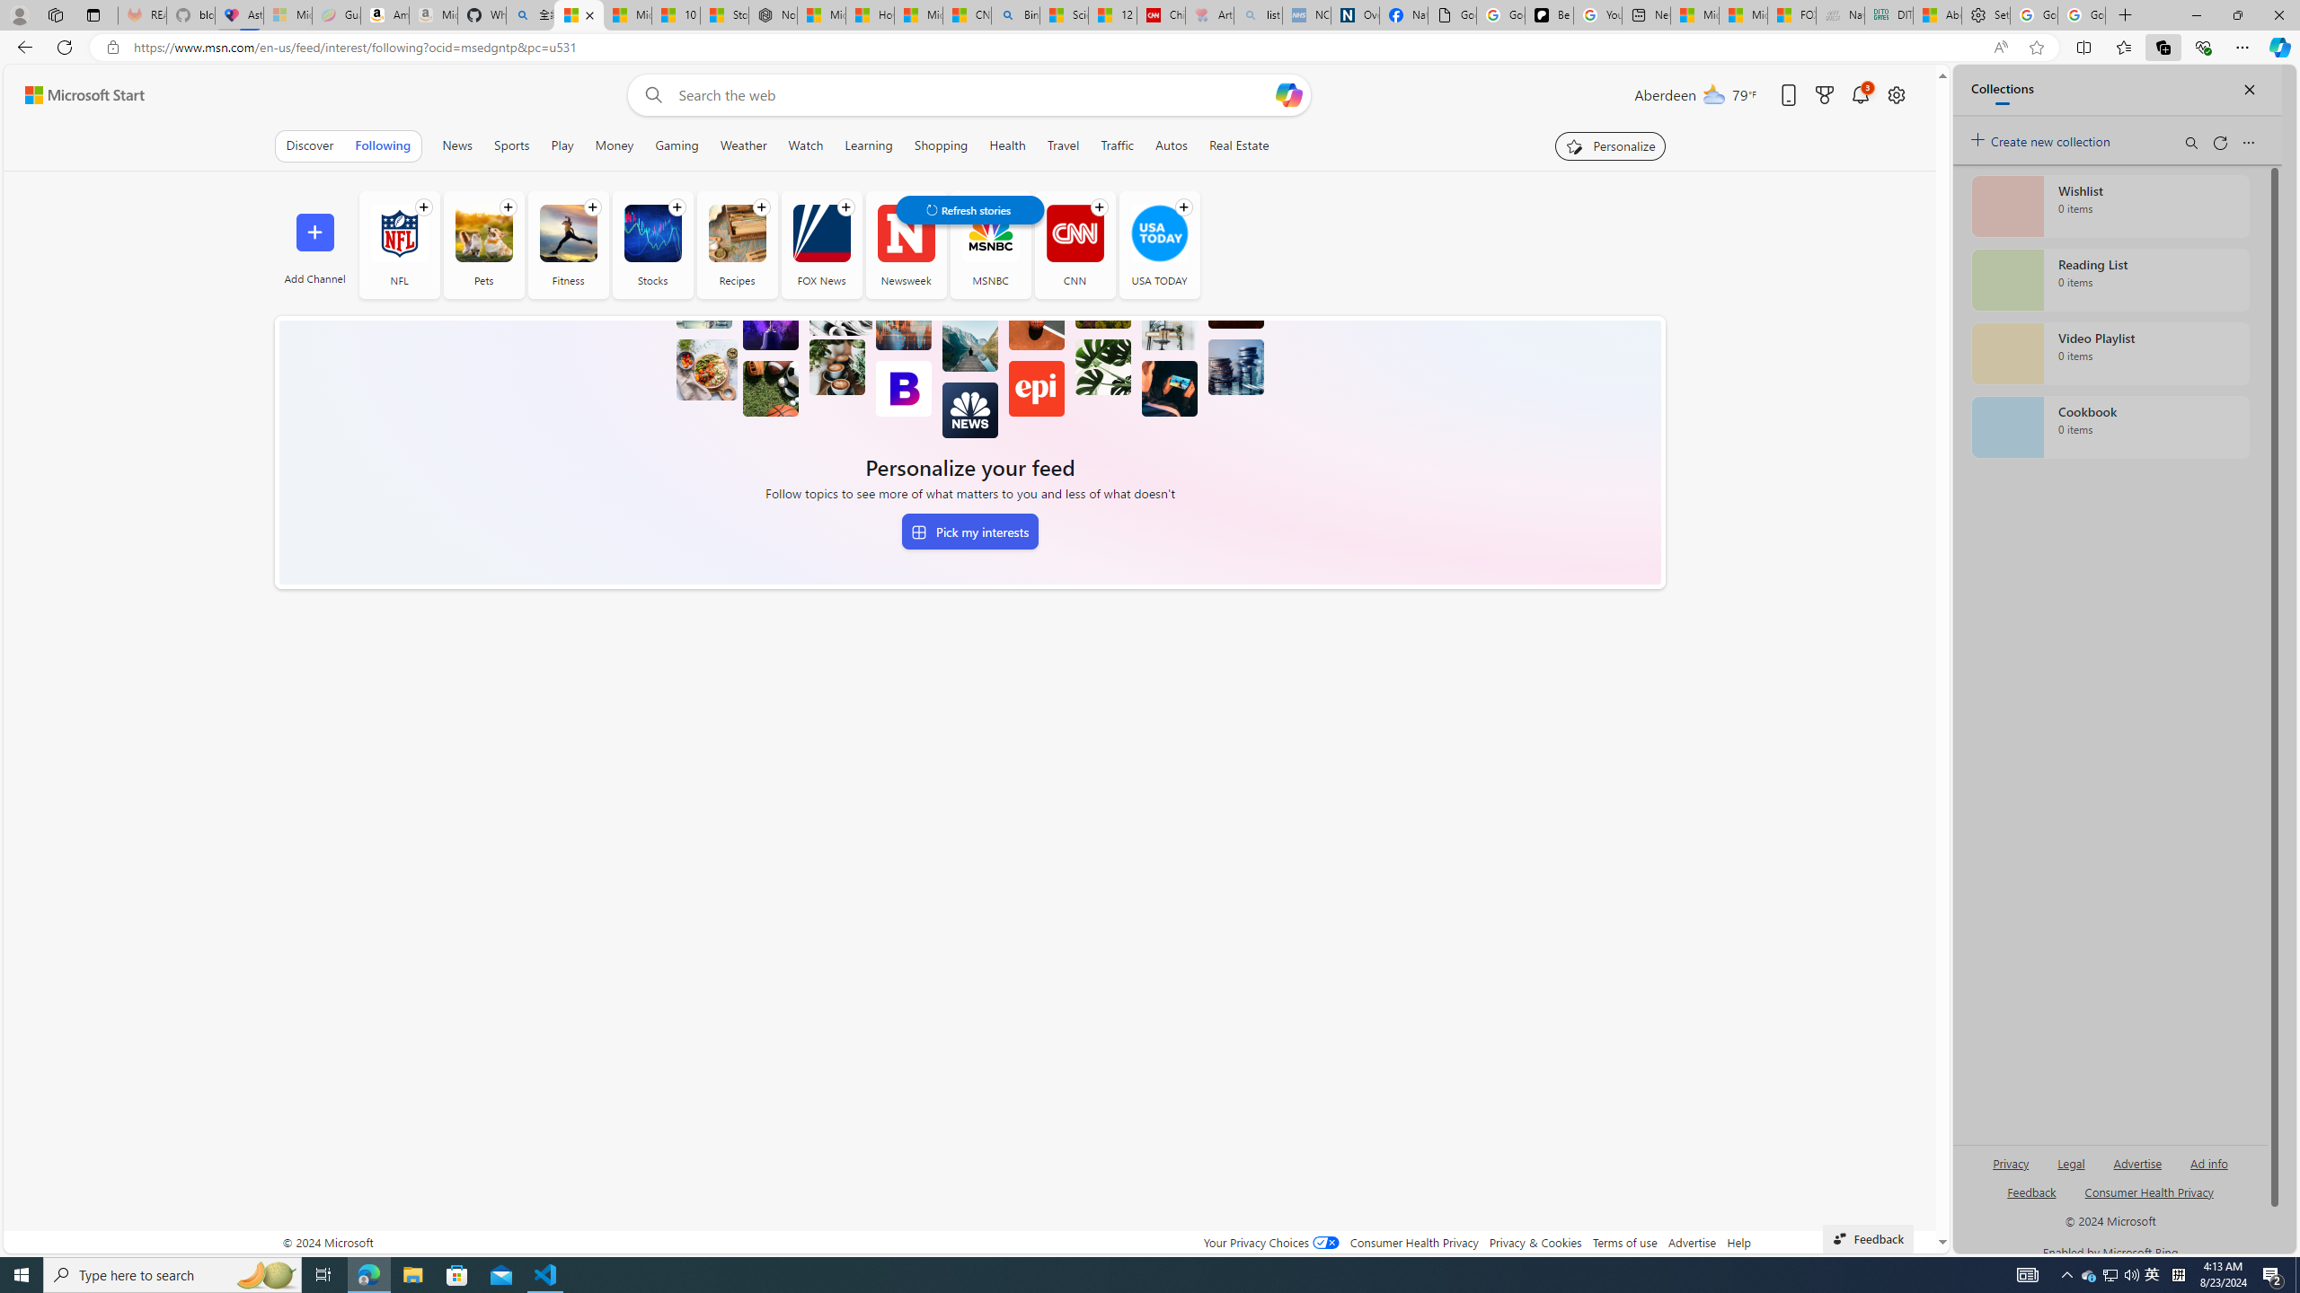 The image size is (2300, 1293). I want to click on Mostly cloudy, so click(1714, 93).